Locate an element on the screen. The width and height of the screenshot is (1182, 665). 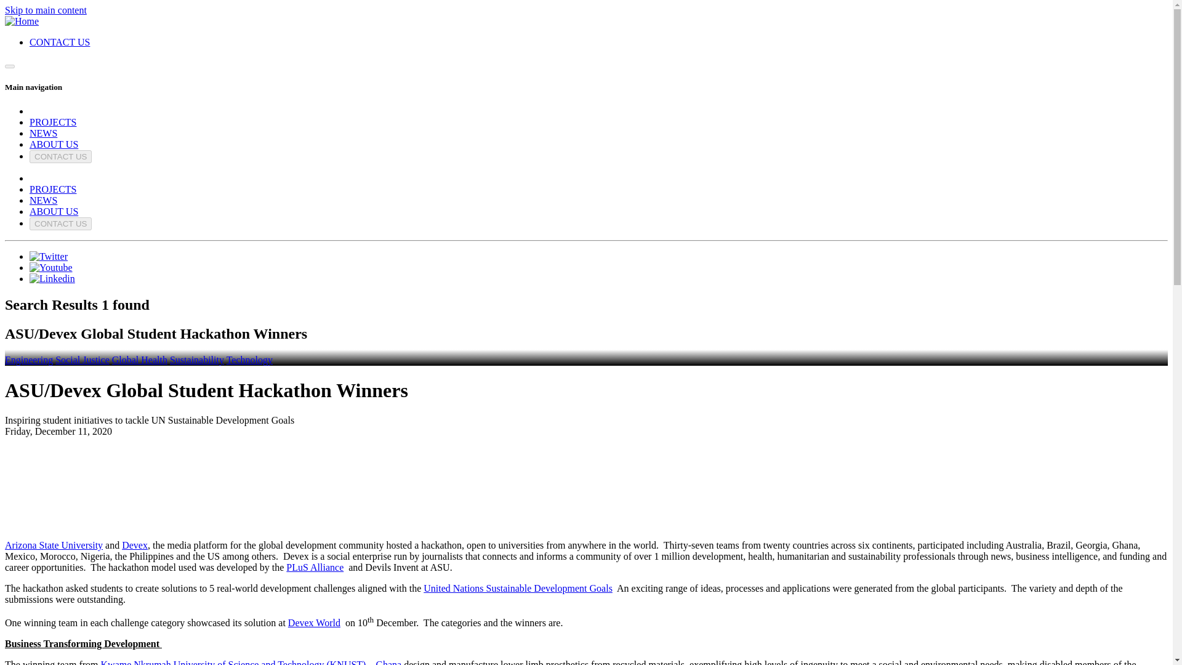
Link opens in new window is located at coordinates (52, 278).